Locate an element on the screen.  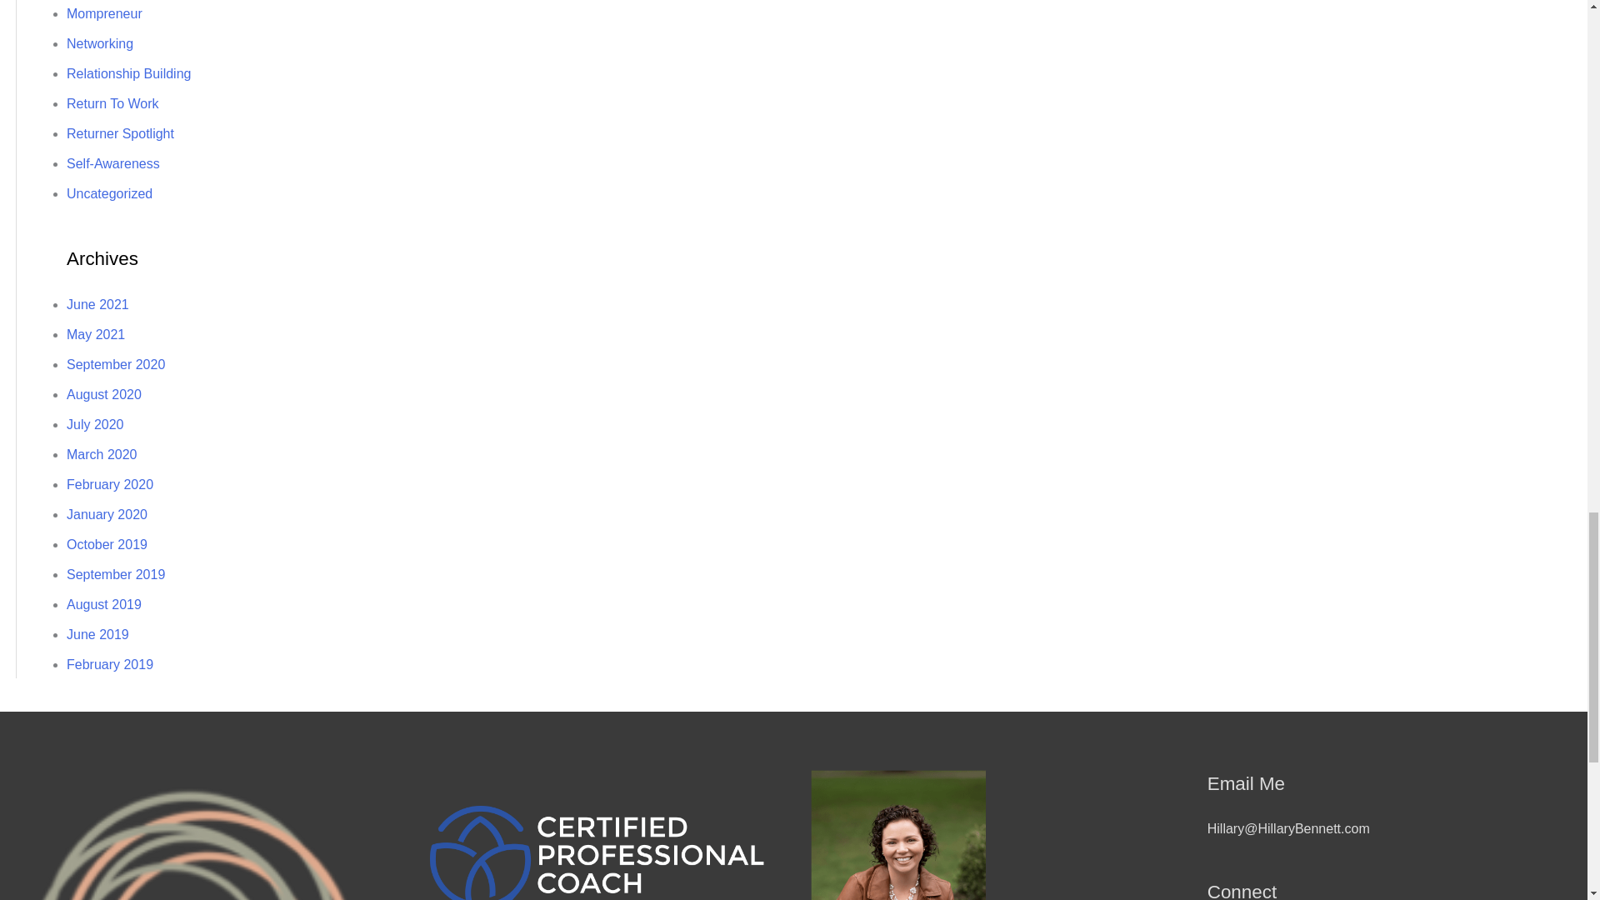
July 2020 is located at coordinates (95, 425).